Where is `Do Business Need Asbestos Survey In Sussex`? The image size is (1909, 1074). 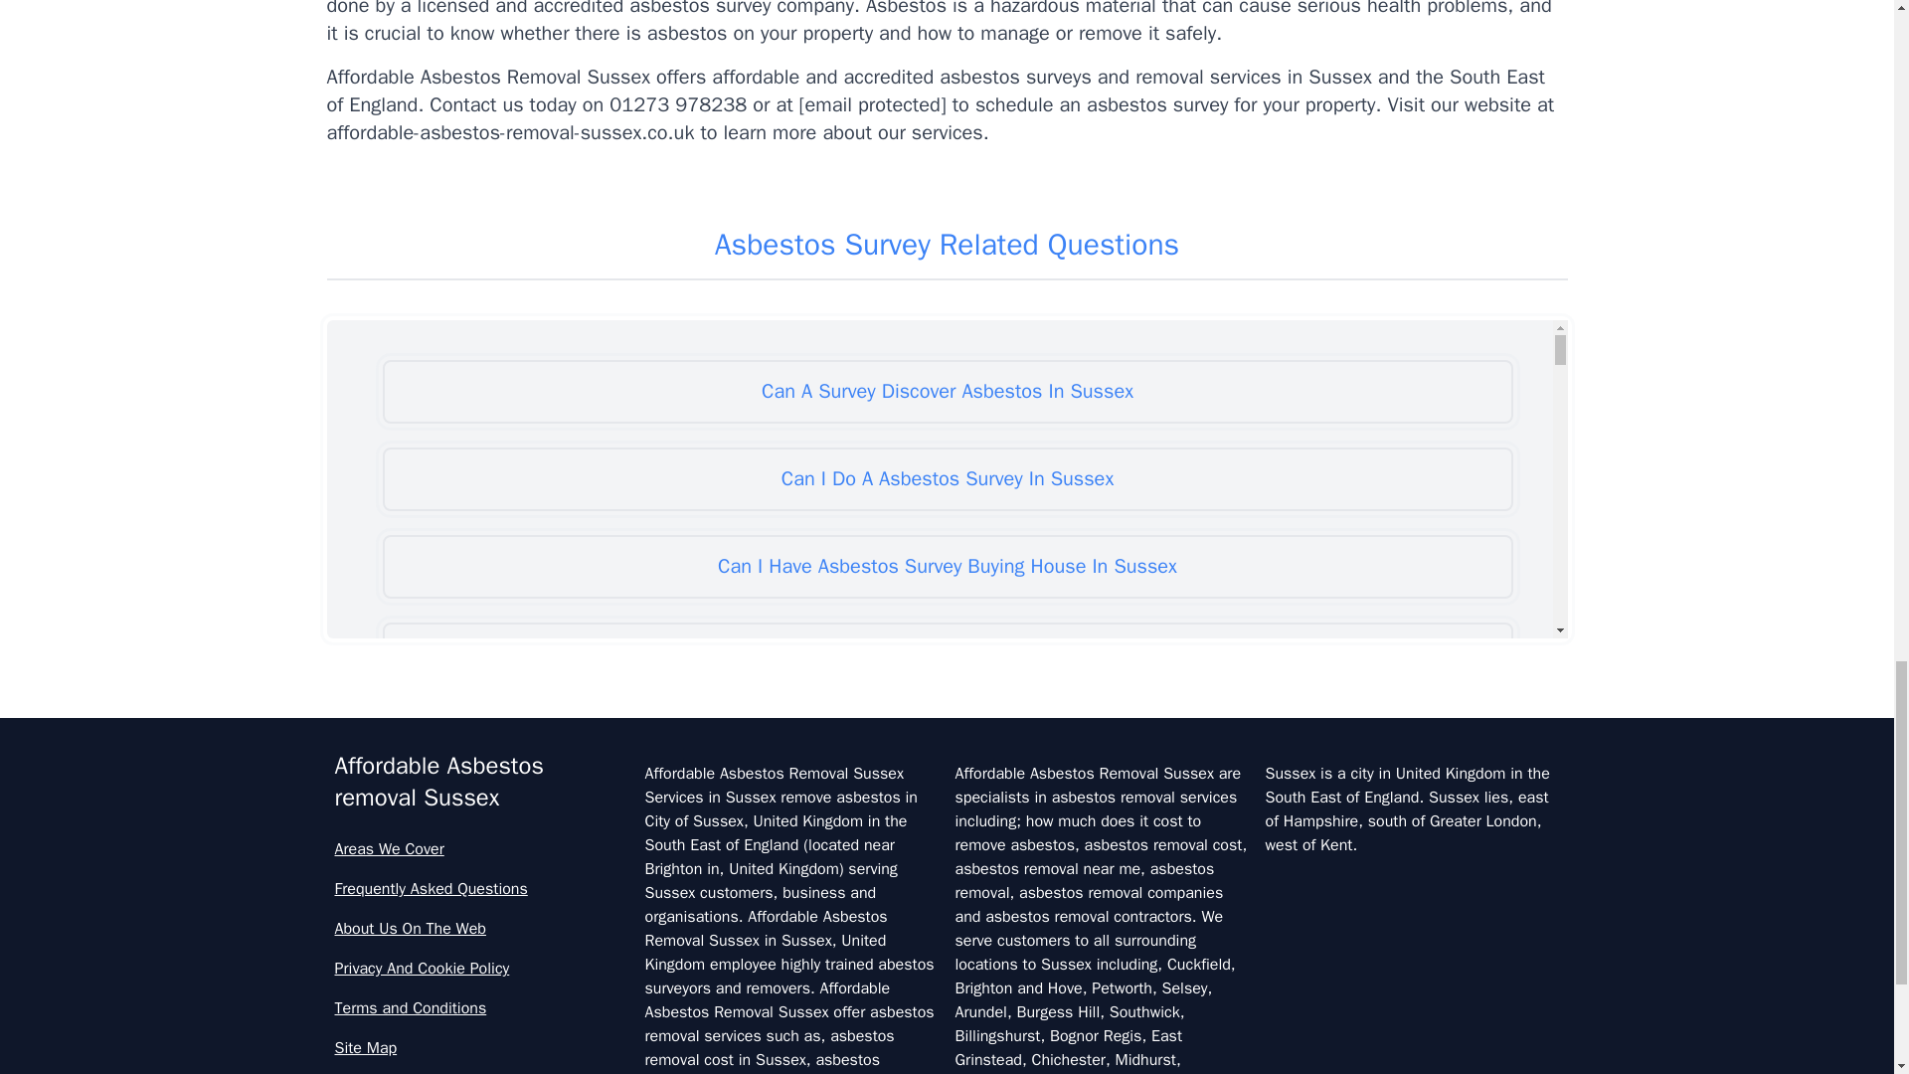
Do Business Need Asbestos Survey In Sussex is located at coordinates (947, 1066).